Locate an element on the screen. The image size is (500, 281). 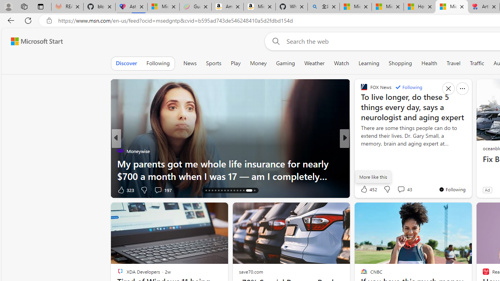
AutomationID: tab-27 is located at coordinates (240, 190).